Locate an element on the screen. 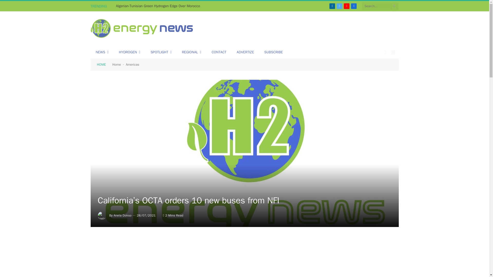 The width and height of the screenshot is (493, 277). LinkedIn is located at coordinates (332, 6).